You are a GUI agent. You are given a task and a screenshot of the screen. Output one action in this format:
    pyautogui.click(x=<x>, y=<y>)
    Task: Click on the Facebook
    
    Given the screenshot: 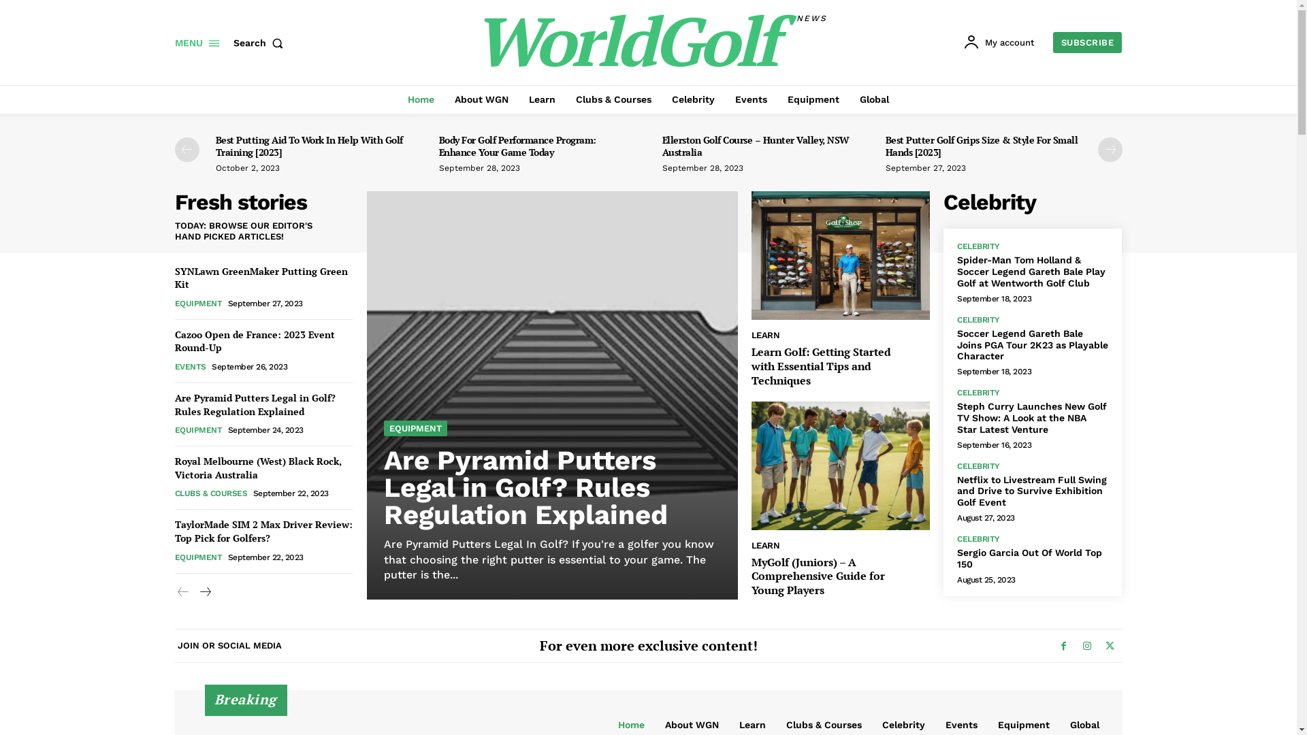 What is the action you would take?
    pyautogui.click(x=1063, y=647)
    